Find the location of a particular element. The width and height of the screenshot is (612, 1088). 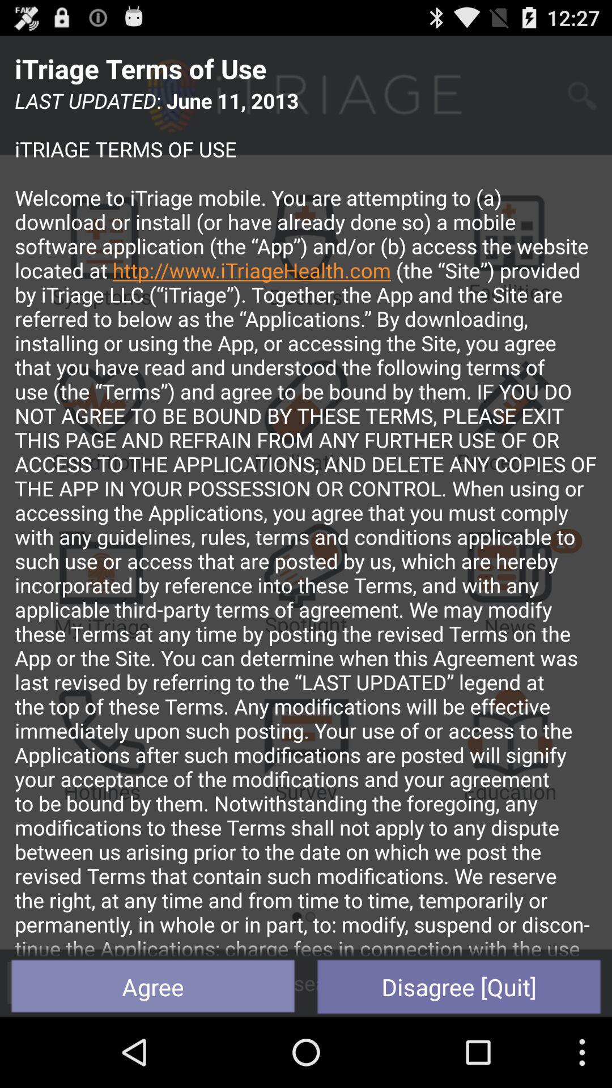

click item below last updated june is located at coordinates (459, 986).